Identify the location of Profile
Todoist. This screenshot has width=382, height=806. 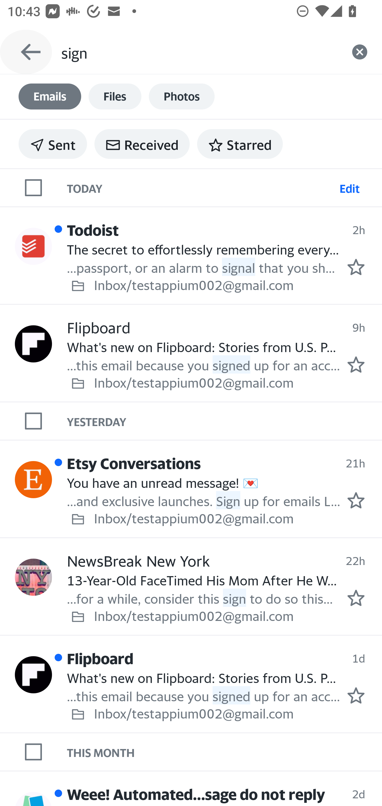
(33, 247).